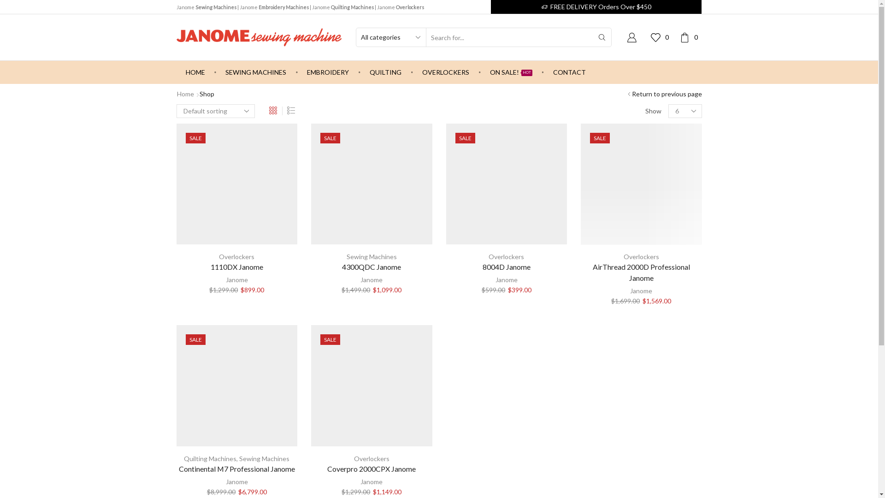 The width and height of the screenshot is (885, 498). What do you see at coordinates (195, 72) in the screenshot?
I see `HOME` at bounding box center [195, 72].